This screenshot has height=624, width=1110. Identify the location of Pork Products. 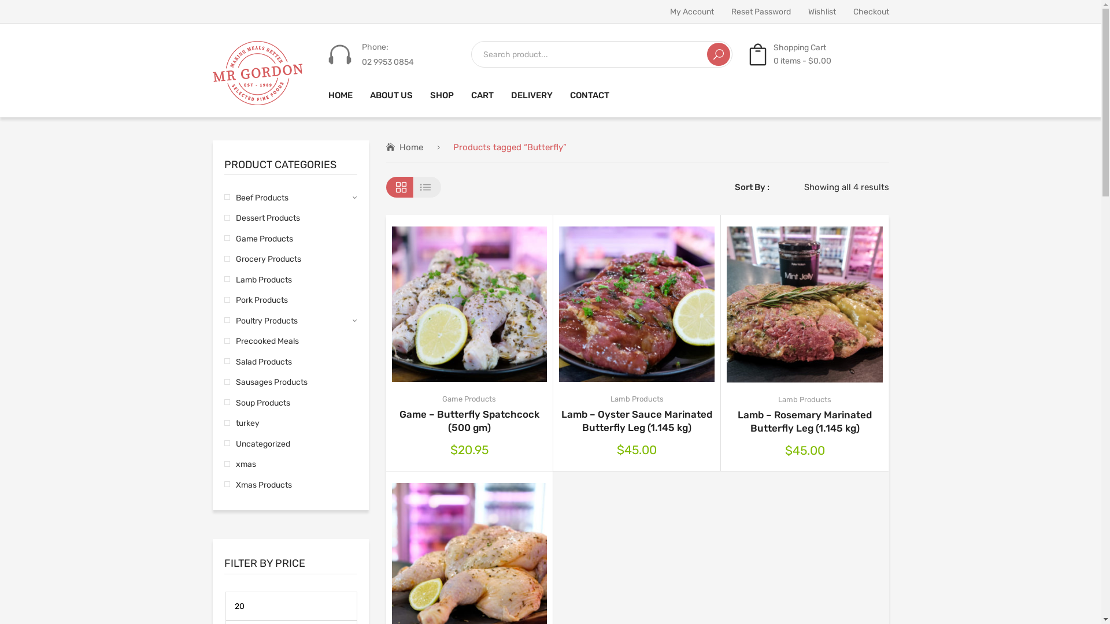
(256, 300).